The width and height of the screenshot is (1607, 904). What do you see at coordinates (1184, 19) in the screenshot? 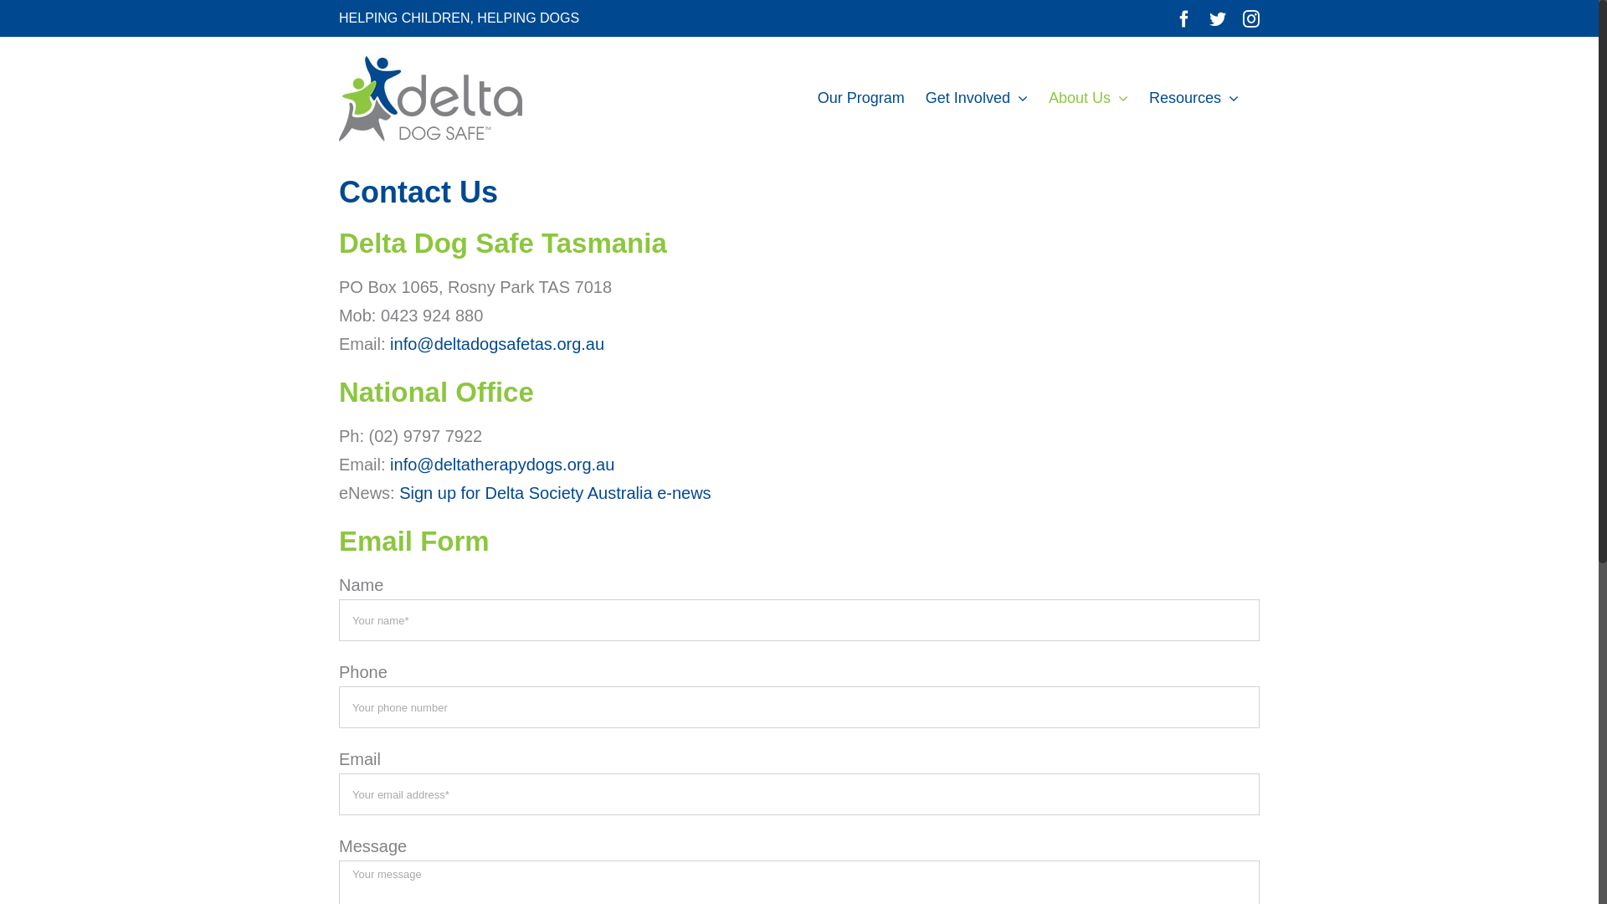
I see `Facebook` at bounding box center [1184, 19].